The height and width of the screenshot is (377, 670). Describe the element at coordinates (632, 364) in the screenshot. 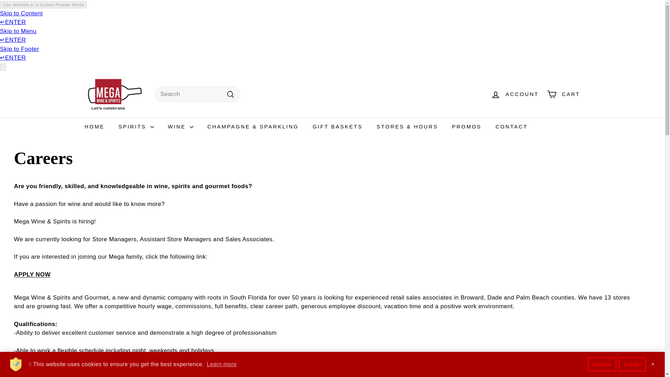

I see `Accept` at that location.